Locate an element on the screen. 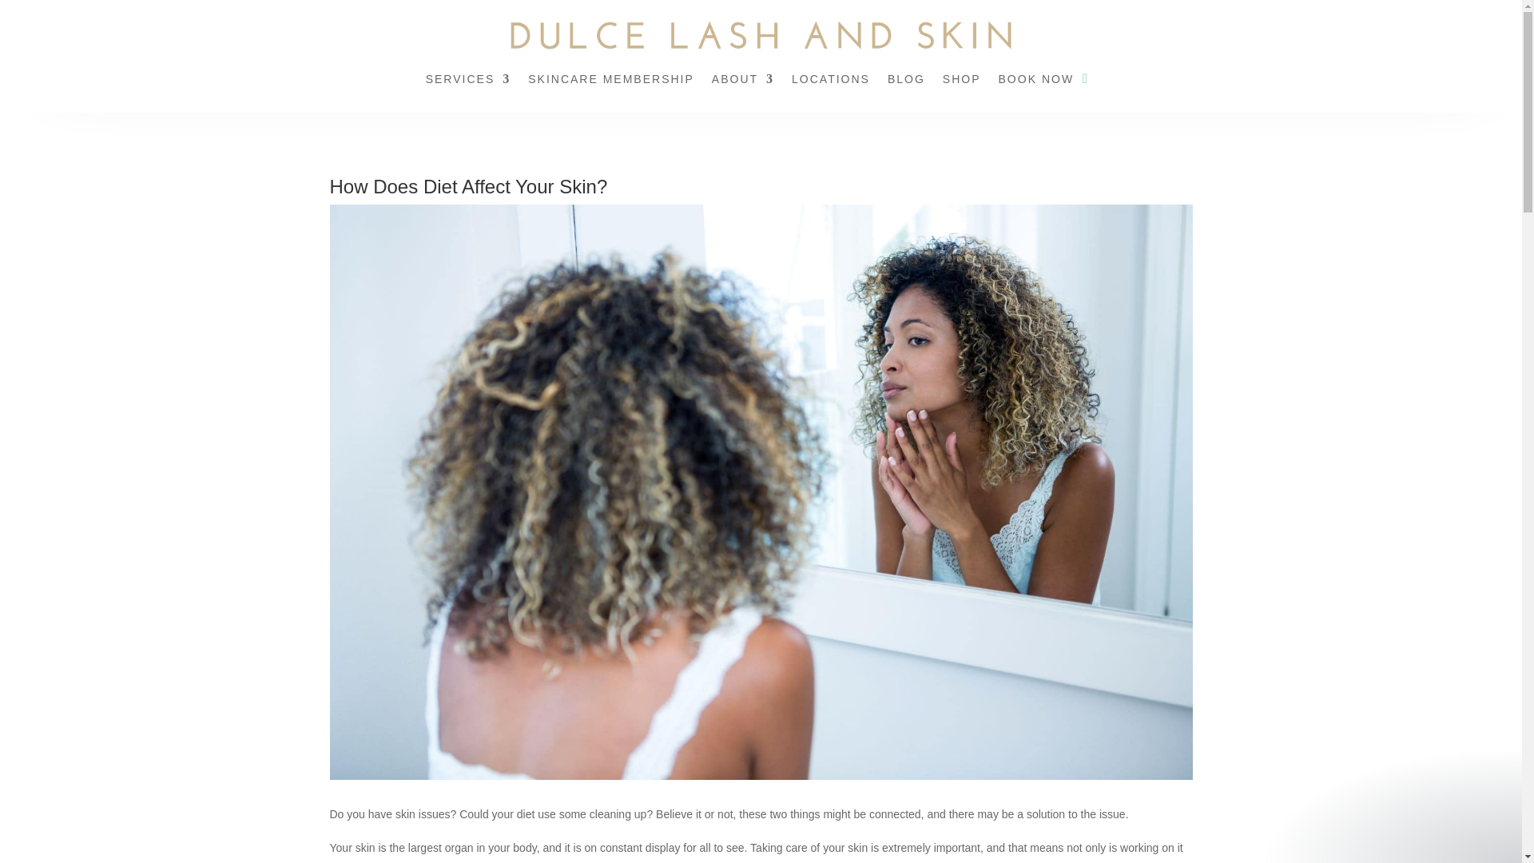 Image resolution: width=1534 pixels, height=863 pixels. LOCATIONS is located at coordinates (830, 82).